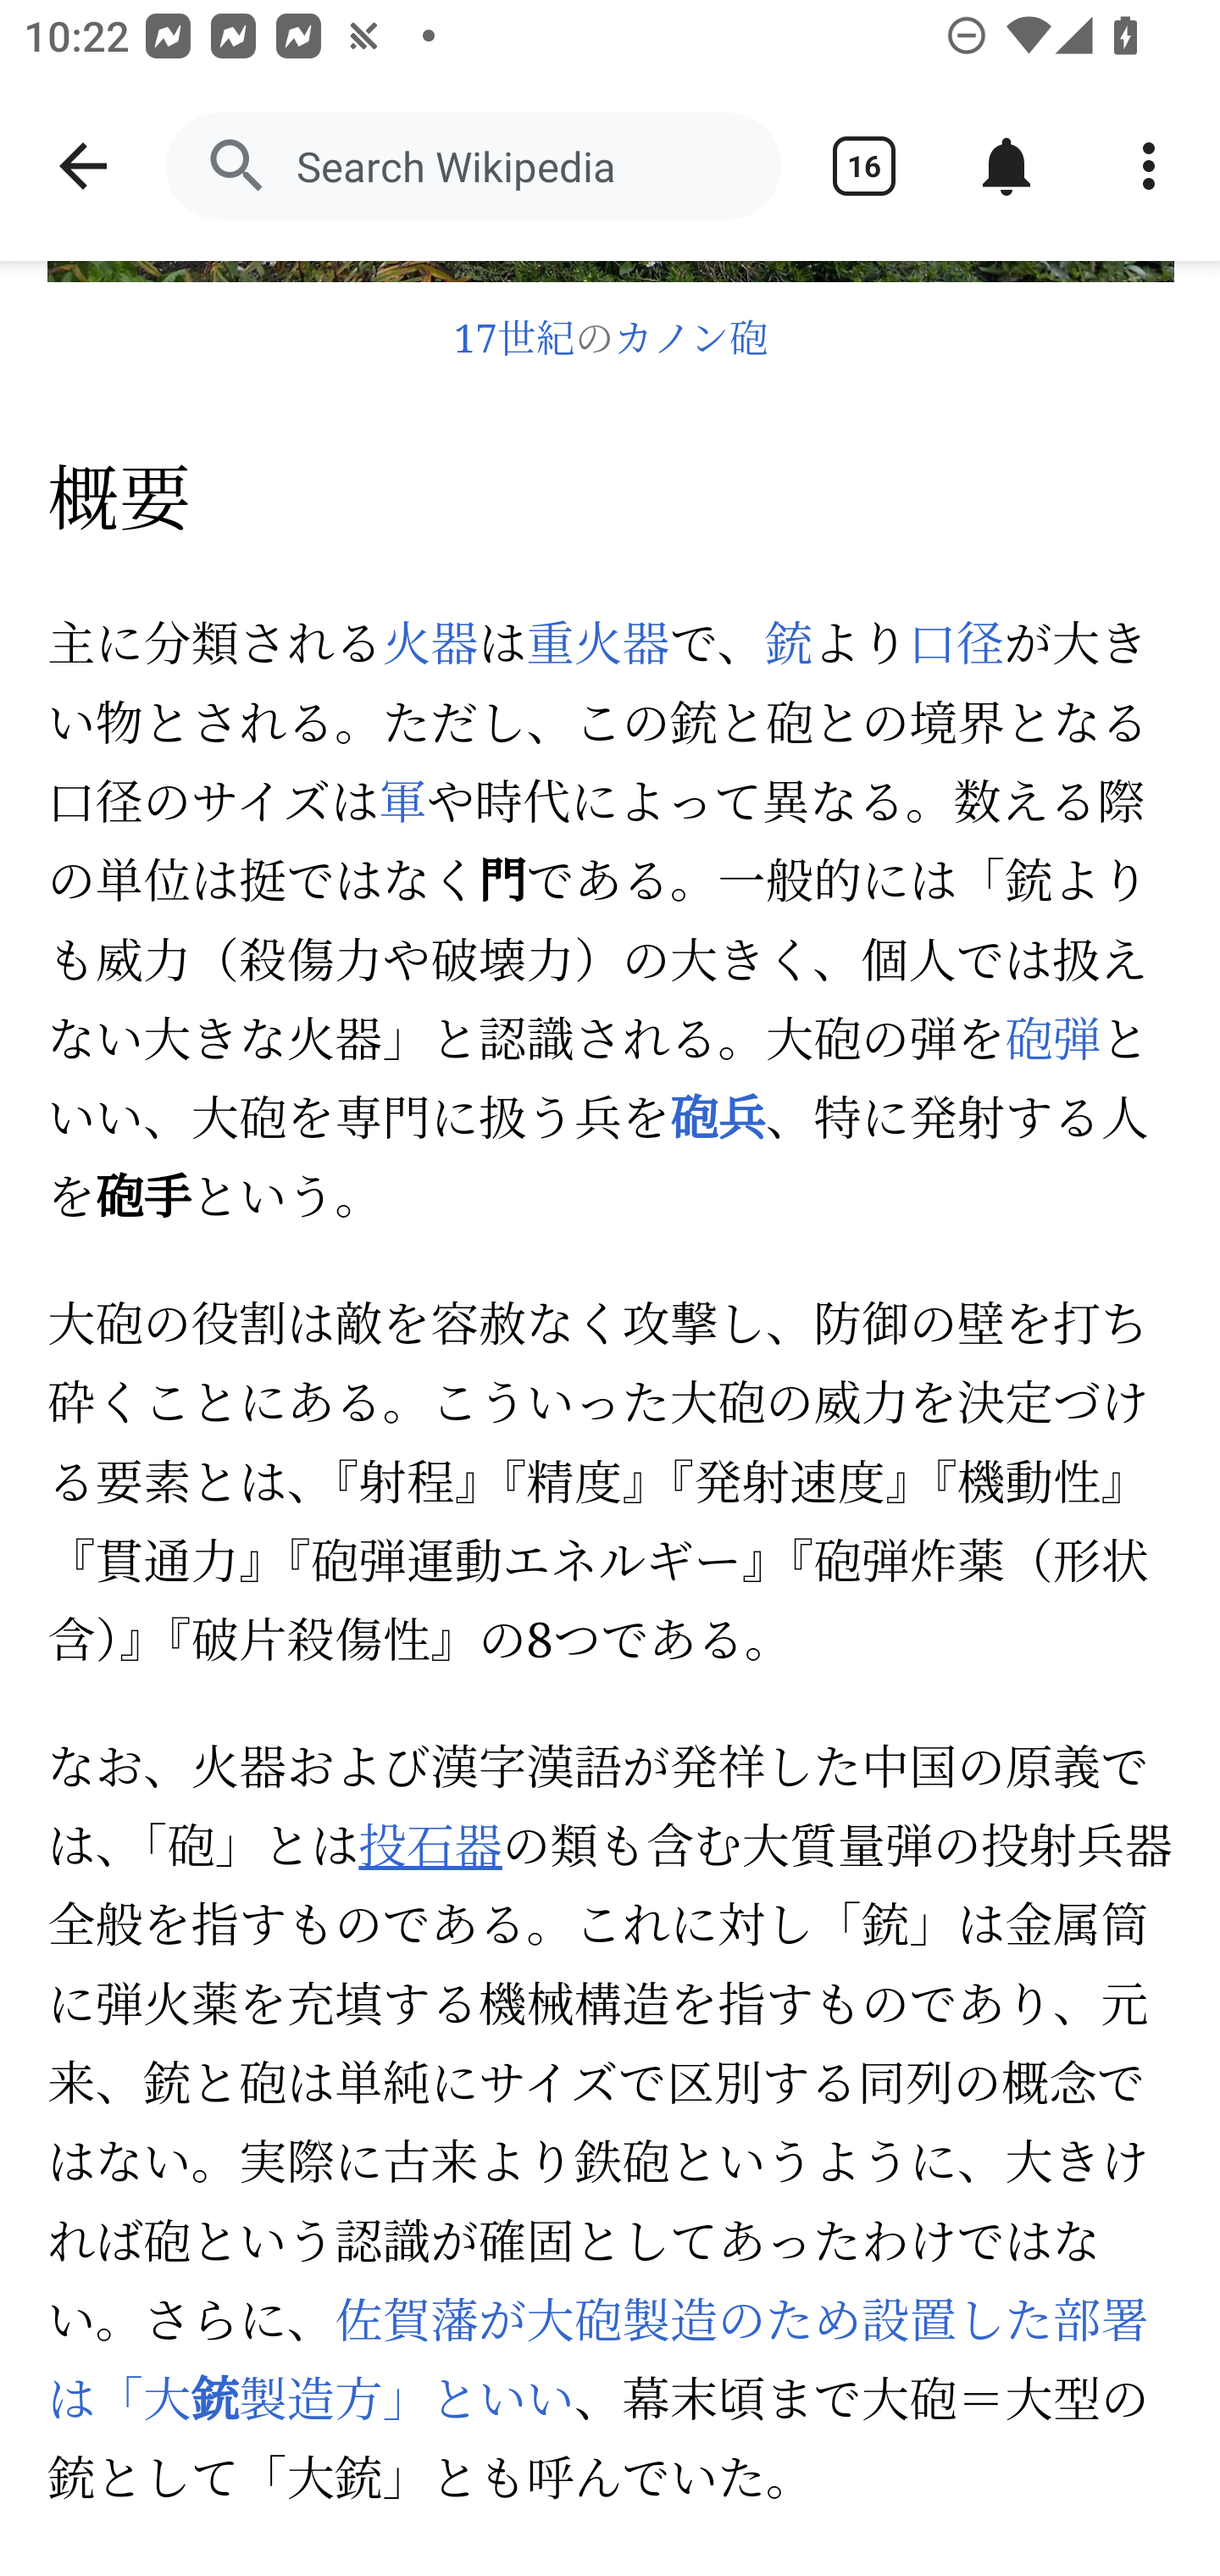 The width and height of the screenshot is (1220, 2576). I want to click on 砲兵, so click(717, 1122).